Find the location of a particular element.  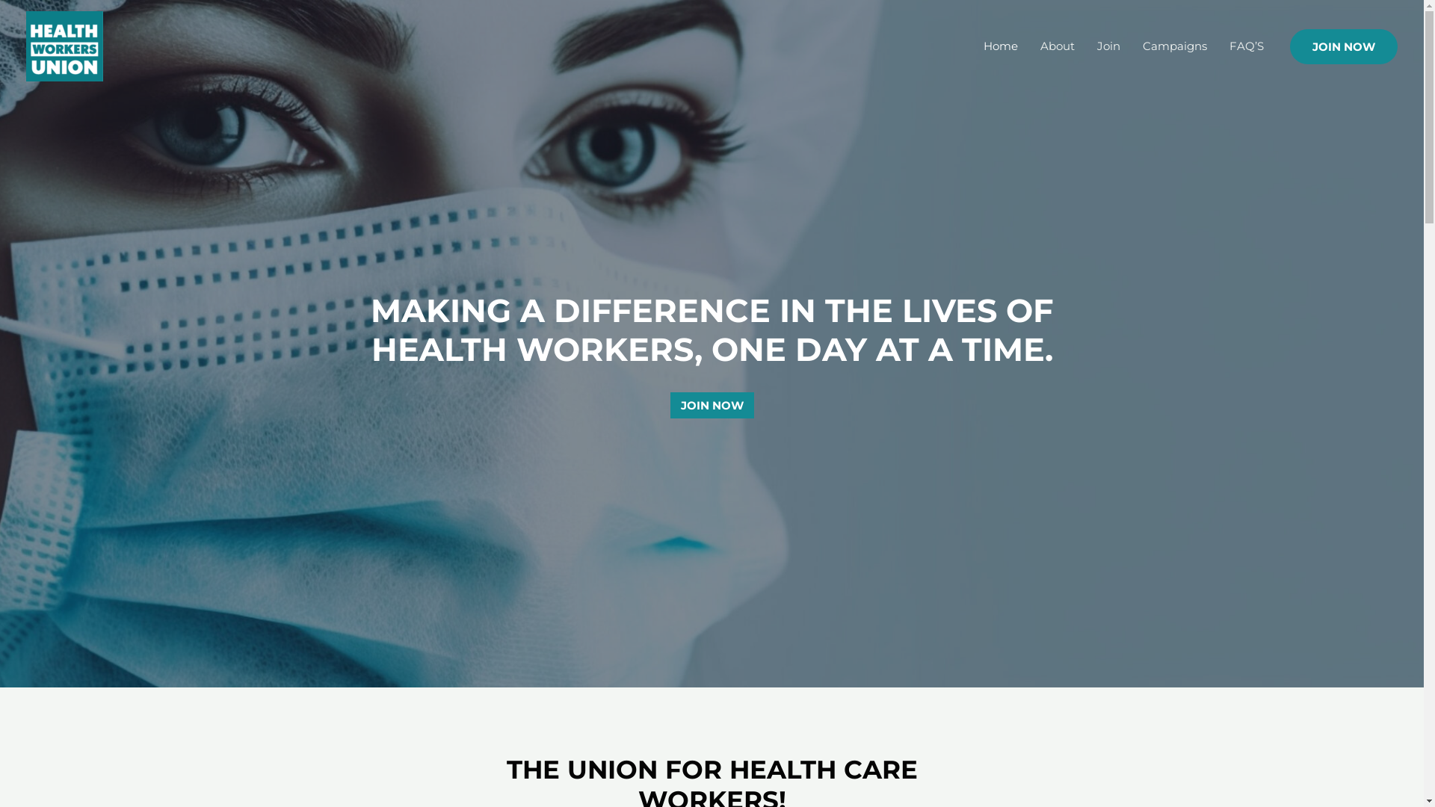

Join is located at coordinates (1109, 46).